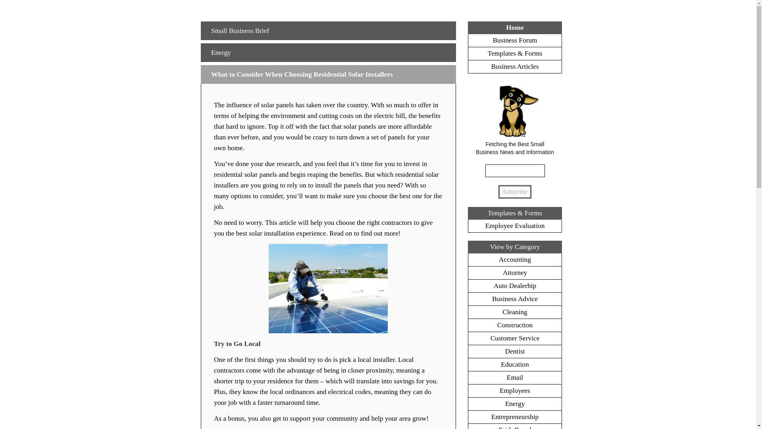  I want to click on Attorney, so click(515, 272).